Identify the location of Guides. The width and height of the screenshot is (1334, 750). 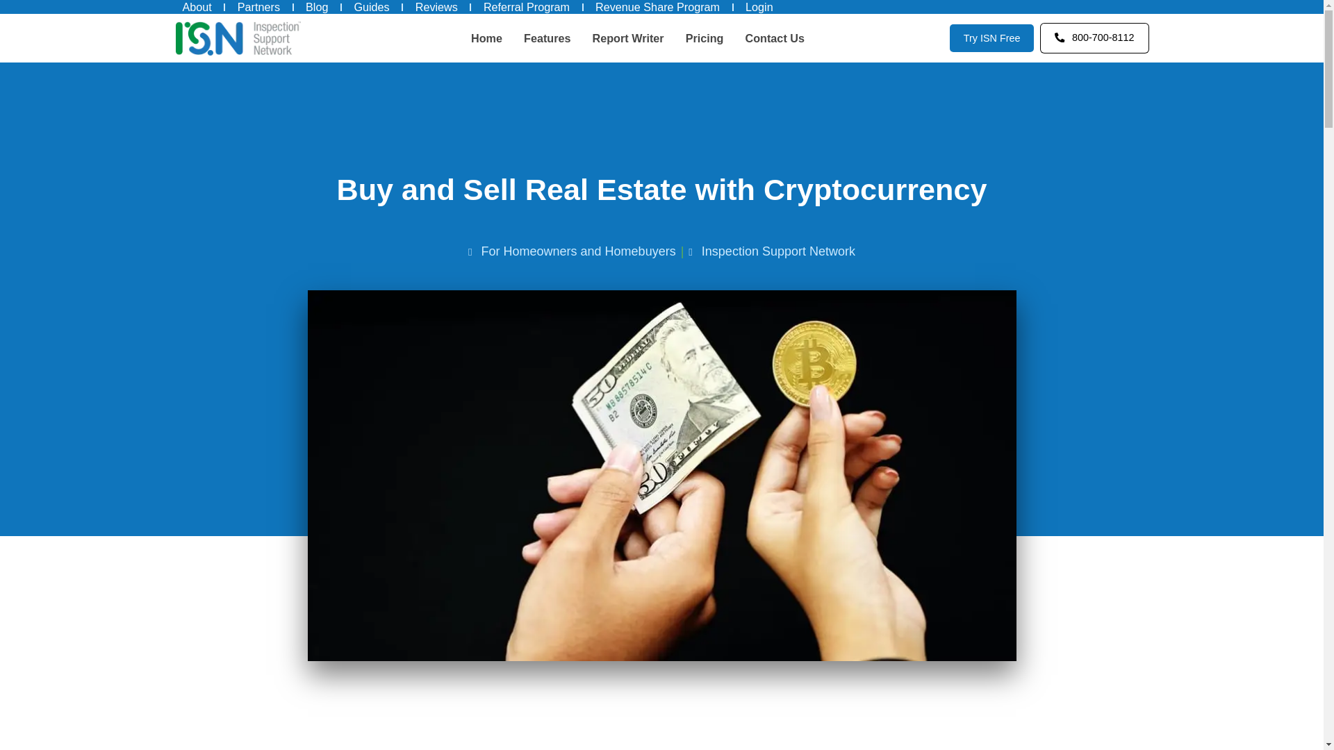
(371, 7).